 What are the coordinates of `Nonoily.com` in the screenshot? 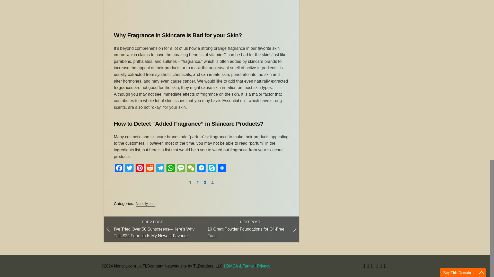 It's located at (146, 204).